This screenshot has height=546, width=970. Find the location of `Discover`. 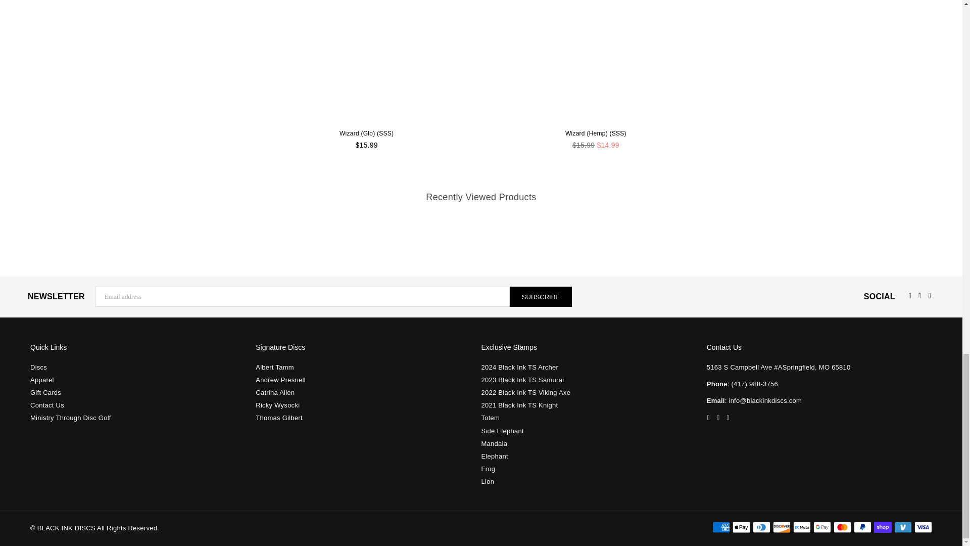

Discover is located at coordinates (782, 527).